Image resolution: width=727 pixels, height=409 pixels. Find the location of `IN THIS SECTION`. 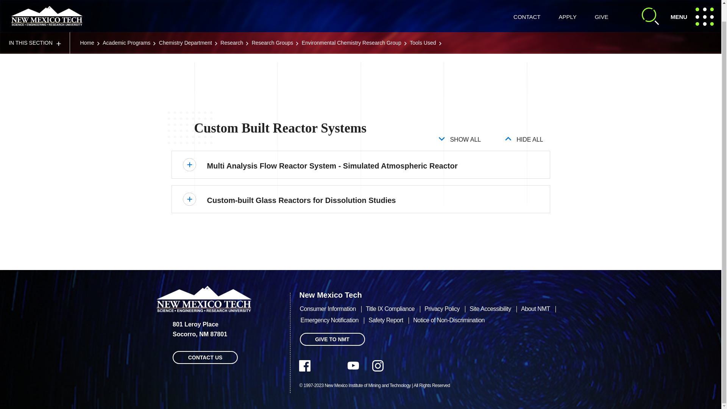

IN THIS SECTION is located at coordinates (231, 26).